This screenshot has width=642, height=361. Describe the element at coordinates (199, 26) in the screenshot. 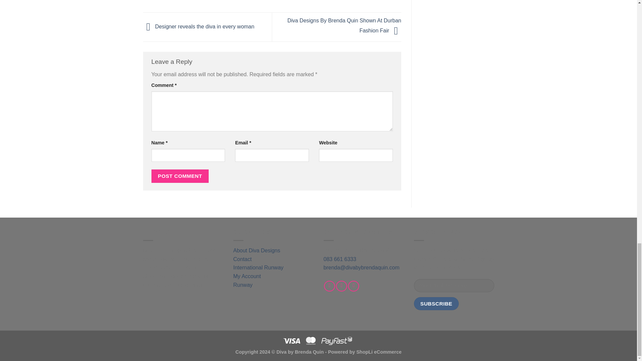

I see `Designer reveals the diva in every woman` at that location.